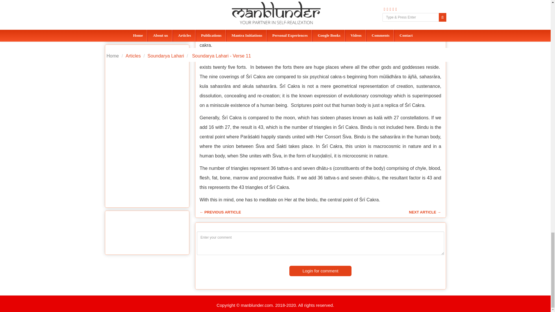 The width and height of the screenshot is (555, 312). What do you see at coordinates (320, 271) in the screenshot?
I see `Login for comment` at bounding box center [320, 271].